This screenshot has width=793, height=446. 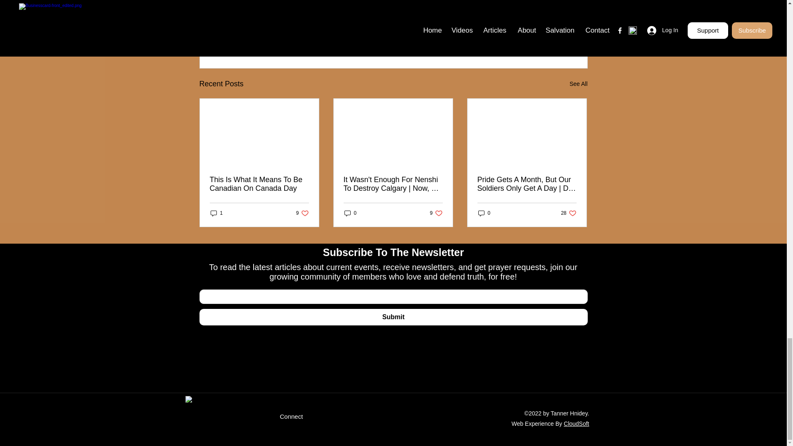 I want to click on See All, so click(x=436, y=213).